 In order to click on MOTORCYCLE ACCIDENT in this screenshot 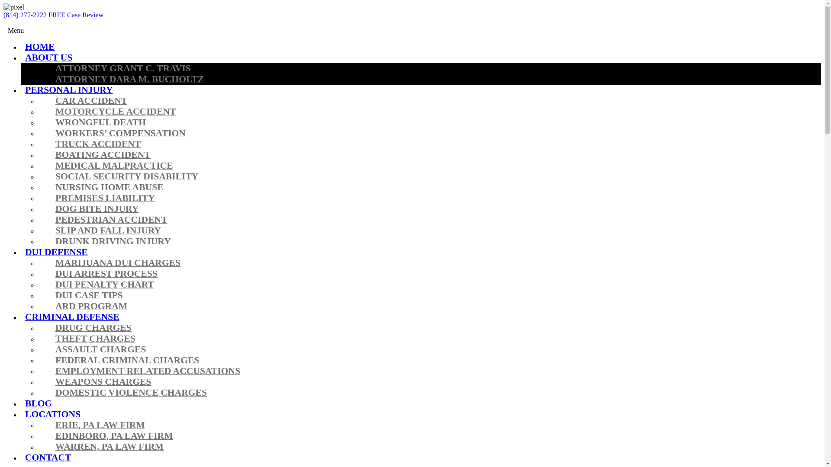, I will do `click(116, 112)`.